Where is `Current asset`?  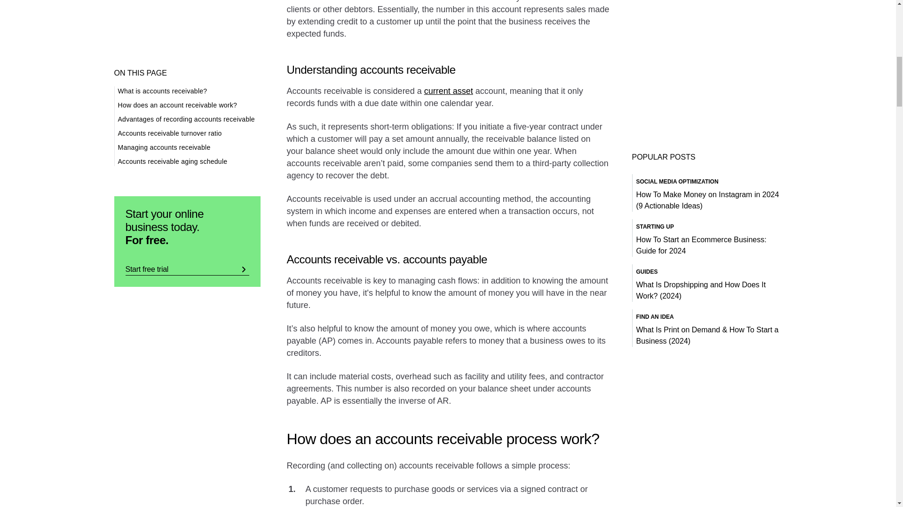 Current asset is located at coordinates (449, 91).